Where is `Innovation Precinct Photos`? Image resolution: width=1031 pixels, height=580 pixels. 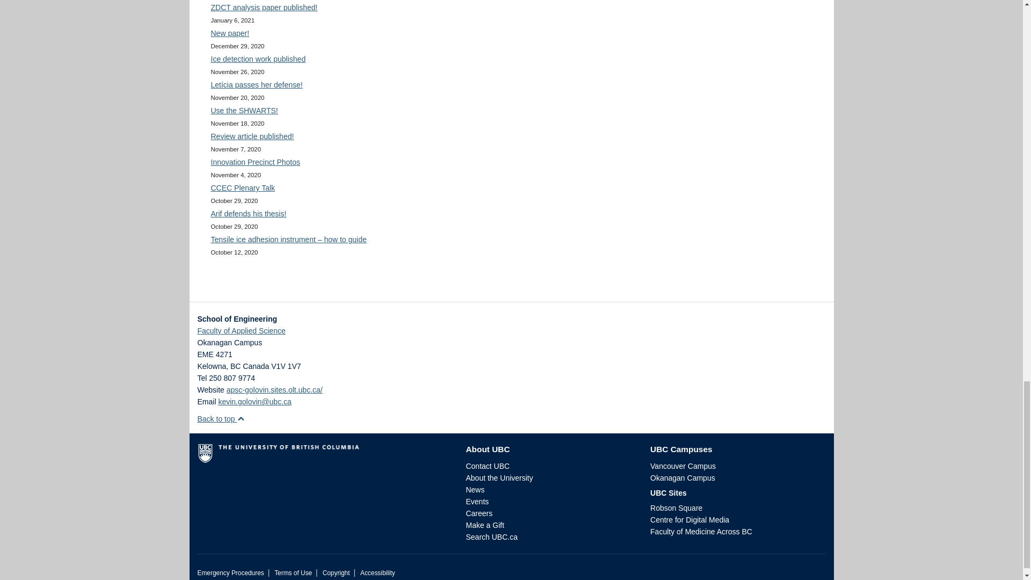
Innovation Precinct Photos is located at coordinates (255, 162).